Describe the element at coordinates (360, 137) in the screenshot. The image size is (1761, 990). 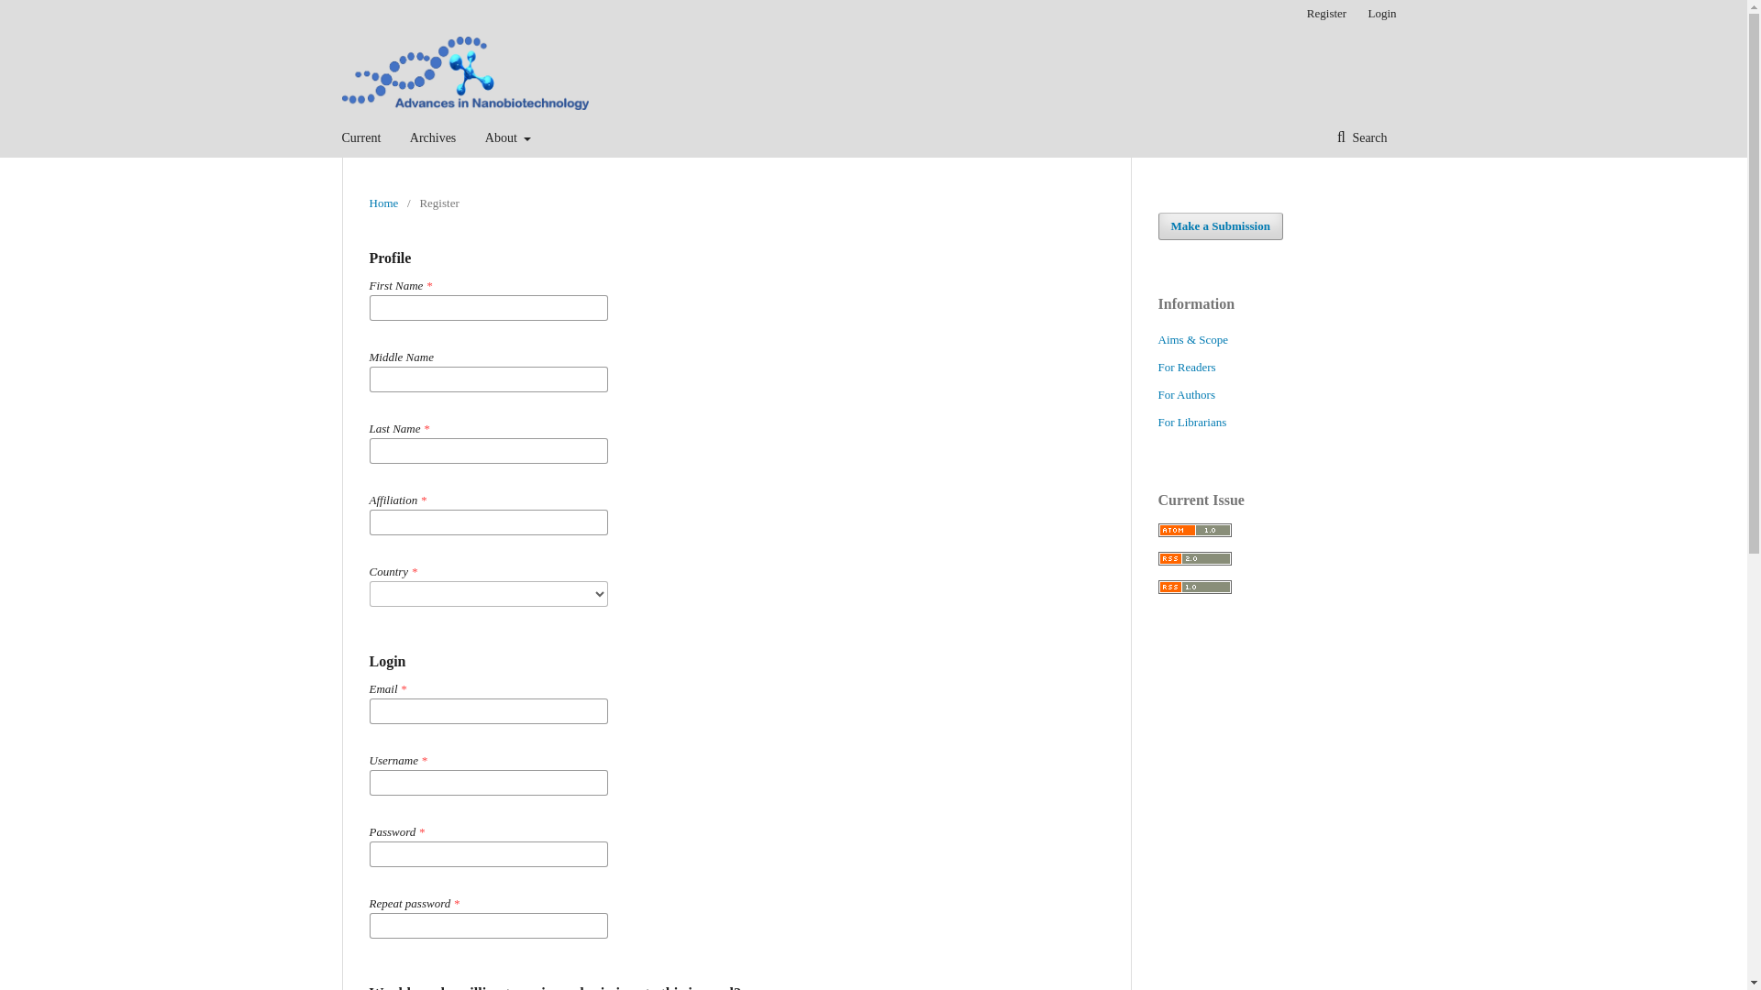
I see `Current` at that location.